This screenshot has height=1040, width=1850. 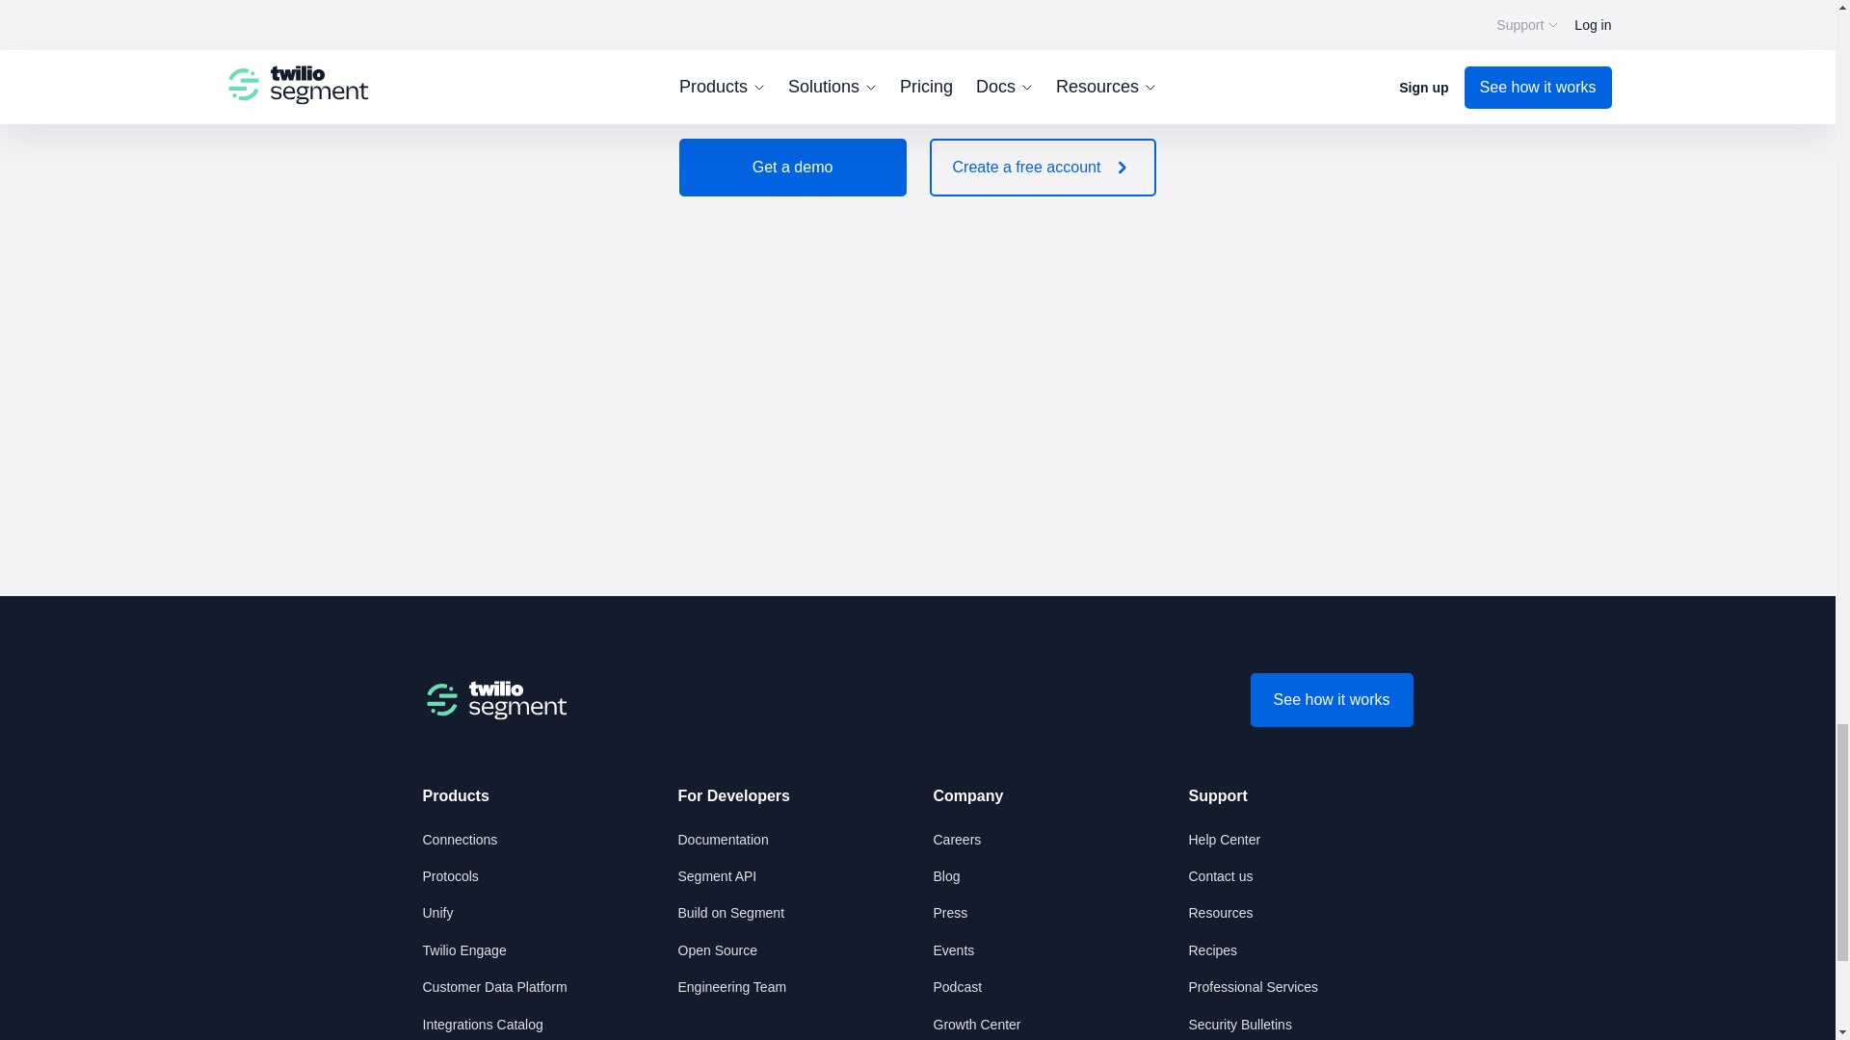 I want to click on See how it works, so click(x=1332, y=699).